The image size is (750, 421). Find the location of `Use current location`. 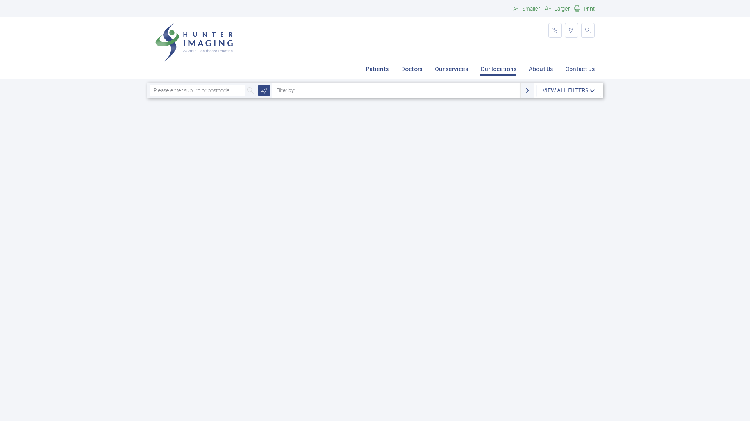

Use current location is located at coordinates (264, 90).